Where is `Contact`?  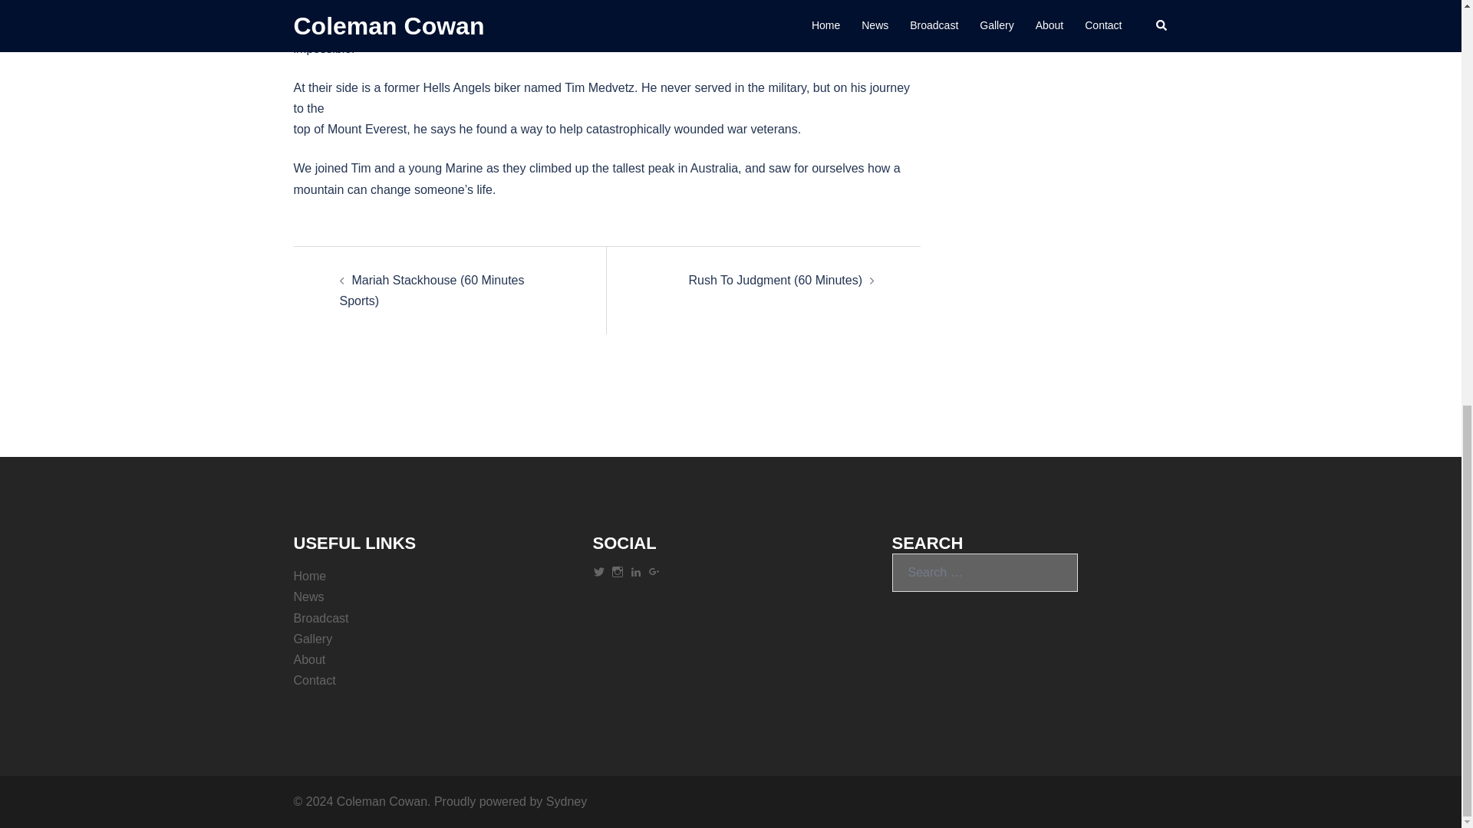
Contact is located at coordinates (315, 681).